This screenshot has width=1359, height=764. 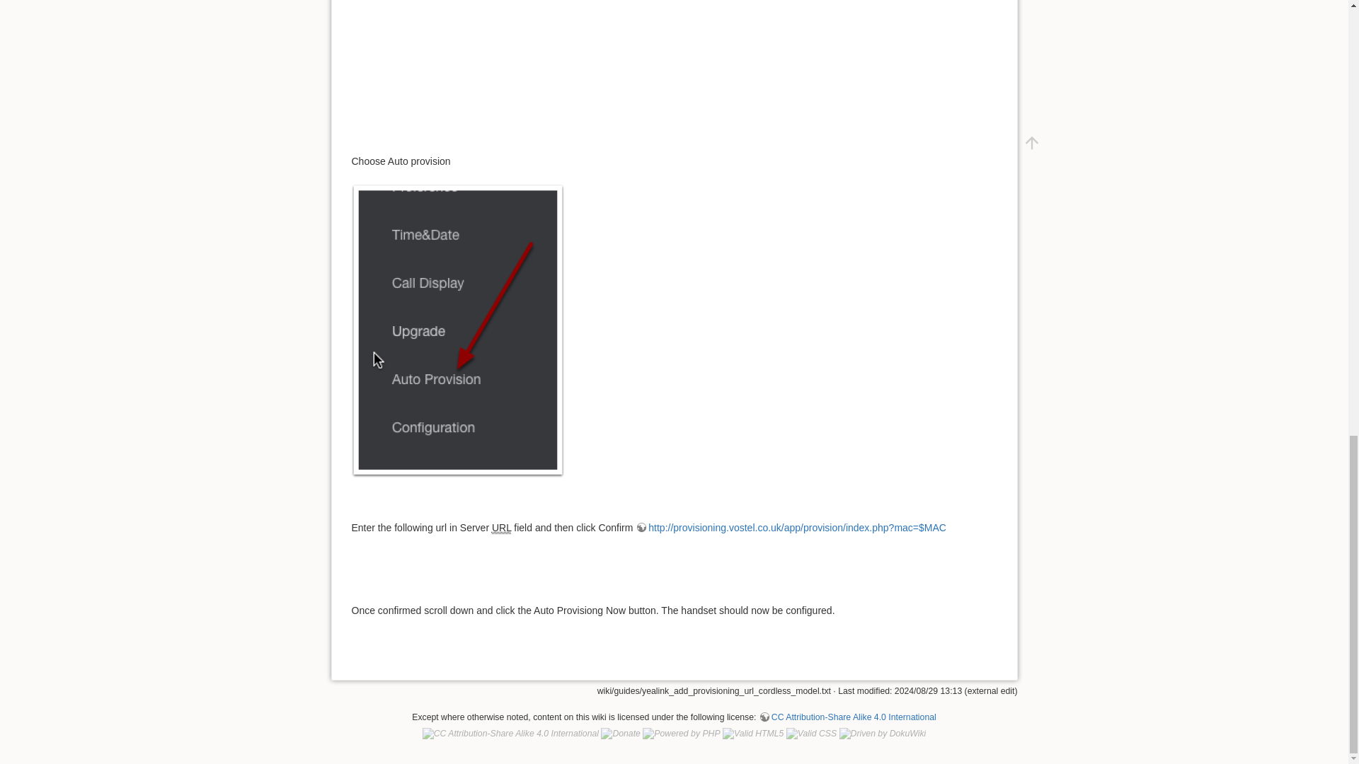 What do you see at coordinates (847, 717) in the screenshot?
I see `CC Attribution-Share Alike 4.0 International` at bounding box center [847, 717].